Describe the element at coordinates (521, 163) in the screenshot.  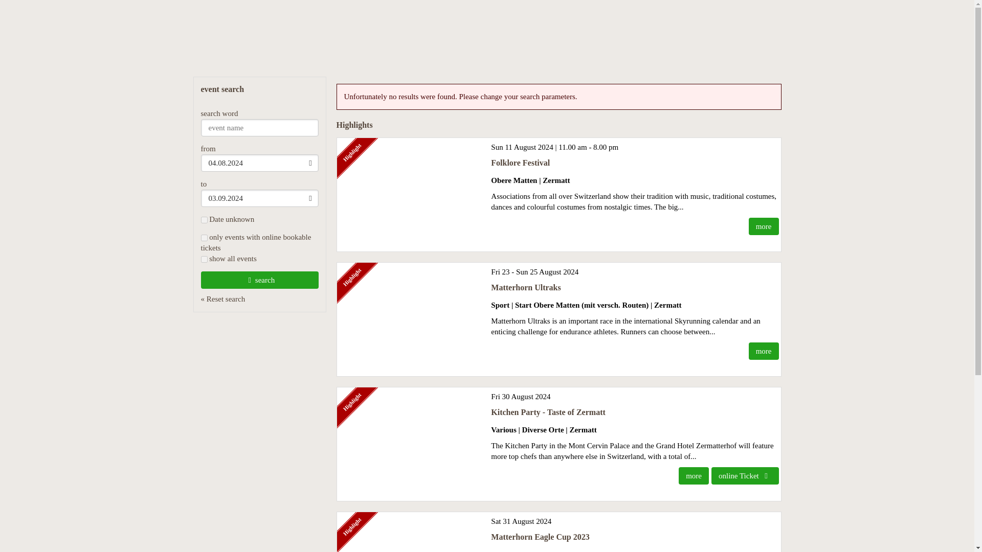
I see `Folklore Festival` at that location.